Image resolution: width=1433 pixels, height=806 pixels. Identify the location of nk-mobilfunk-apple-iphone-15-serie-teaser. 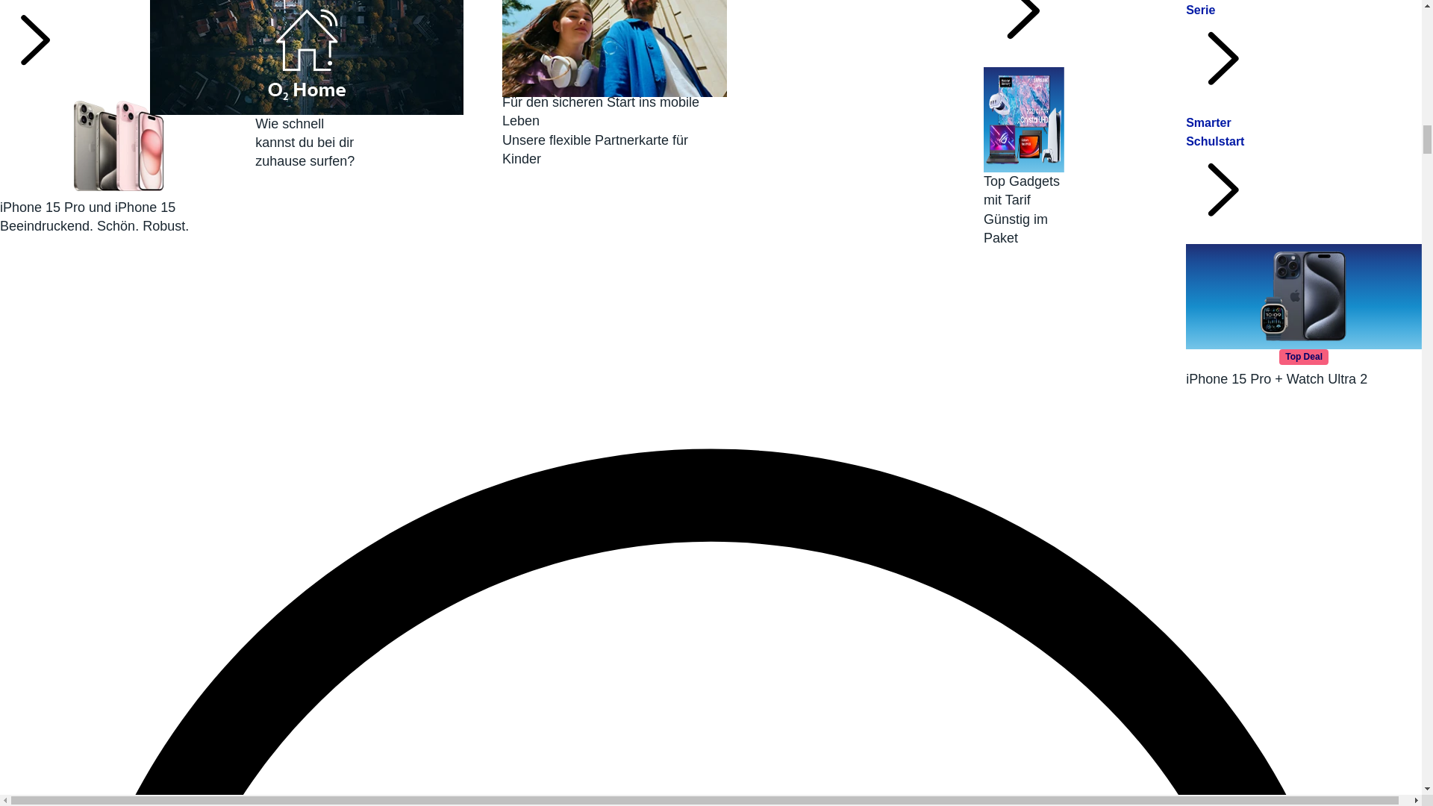
(119, 164).